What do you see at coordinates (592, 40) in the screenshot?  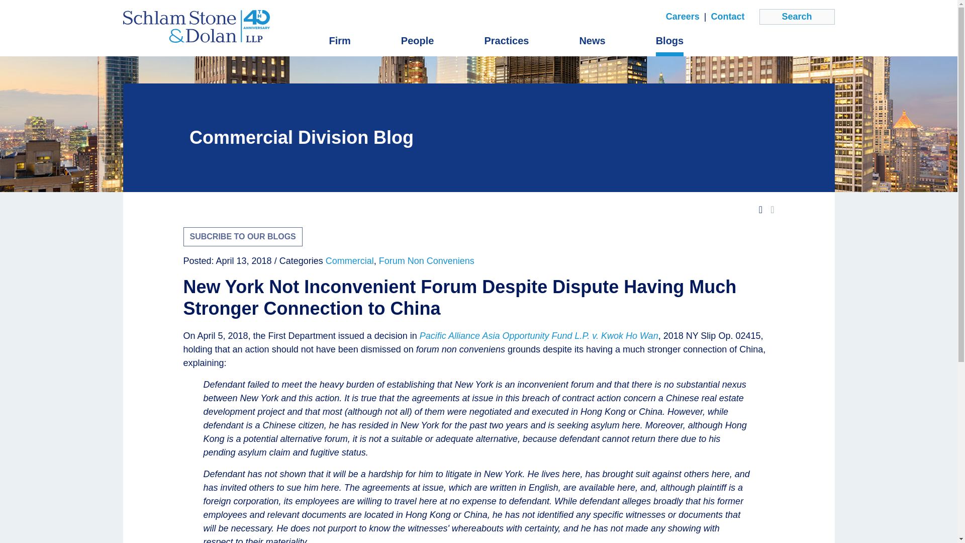 I see `News` at bounding box center [592, 40].